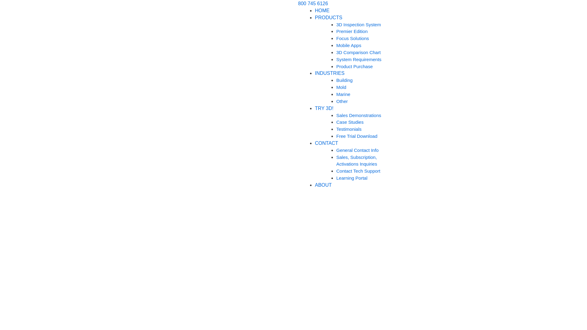 The width and height of the screenshot is (587, 330). I want to click on Free Trial Download, so click(357, 136).